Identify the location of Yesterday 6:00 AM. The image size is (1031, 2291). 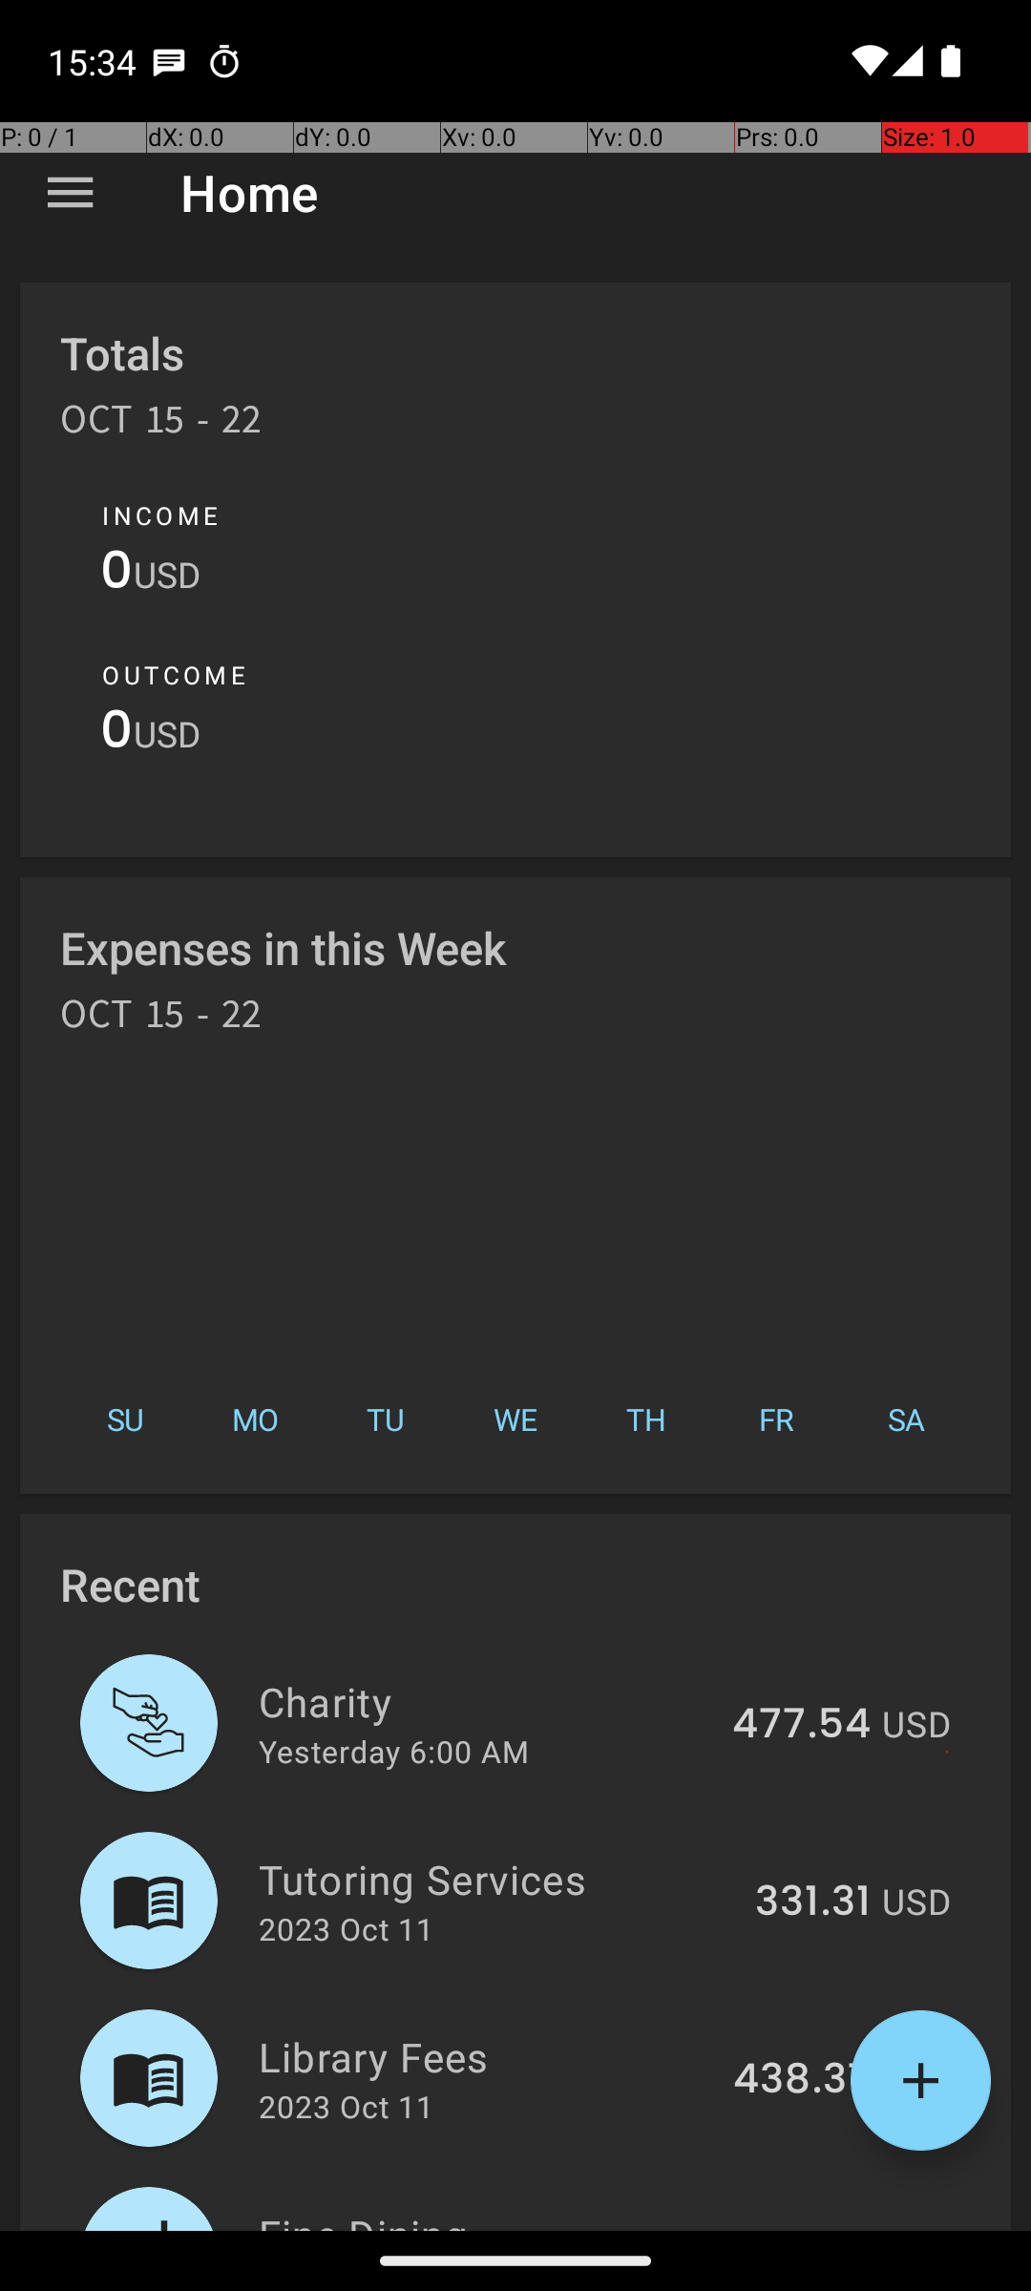
(393, 1751).